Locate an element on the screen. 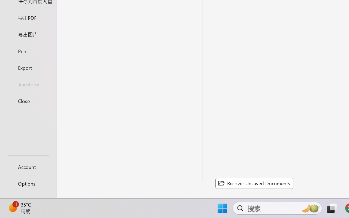 Image resolution: width=349 pixels, height=218 pixels. Export is located at coordinates (28, 68).